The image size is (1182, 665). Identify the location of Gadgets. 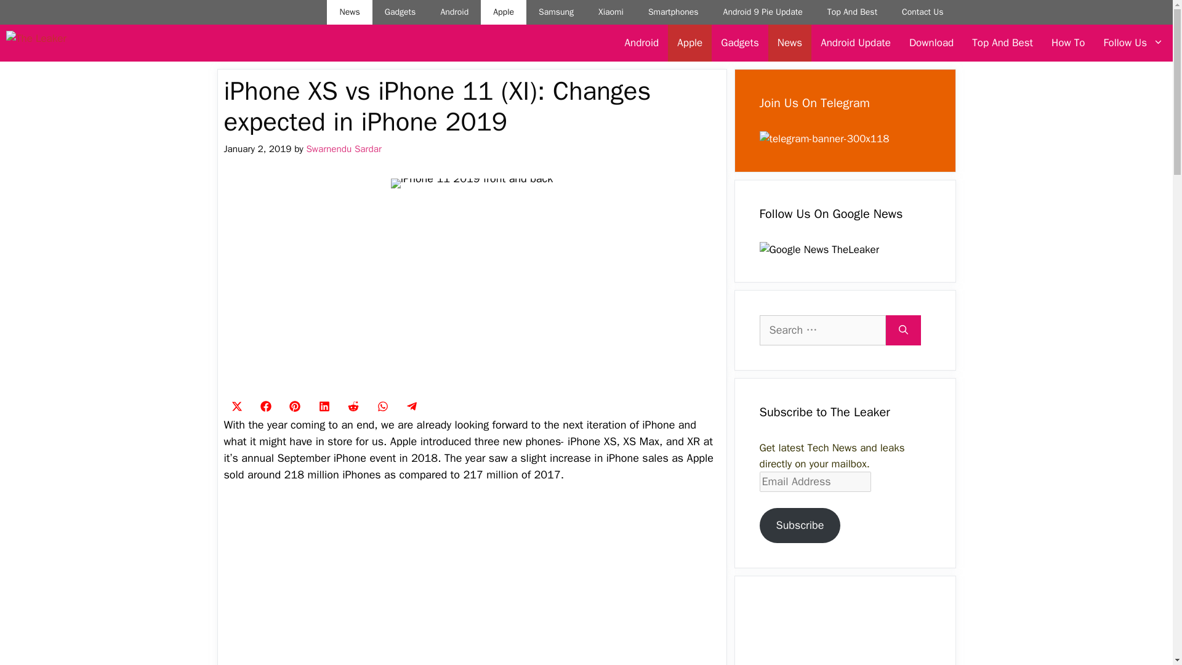
(400, 12).